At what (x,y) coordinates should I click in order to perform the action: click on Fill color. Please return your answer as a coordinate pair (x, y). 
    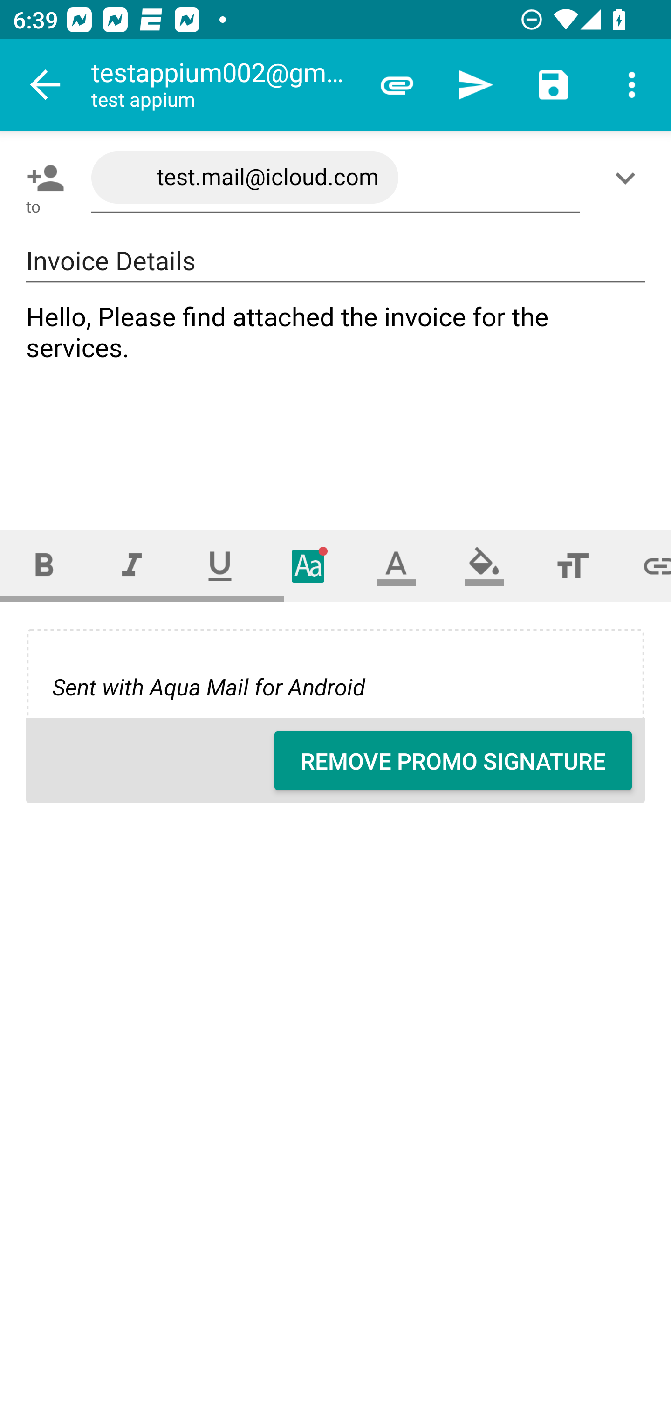
    Looking at the image, I should click on (484, 566).